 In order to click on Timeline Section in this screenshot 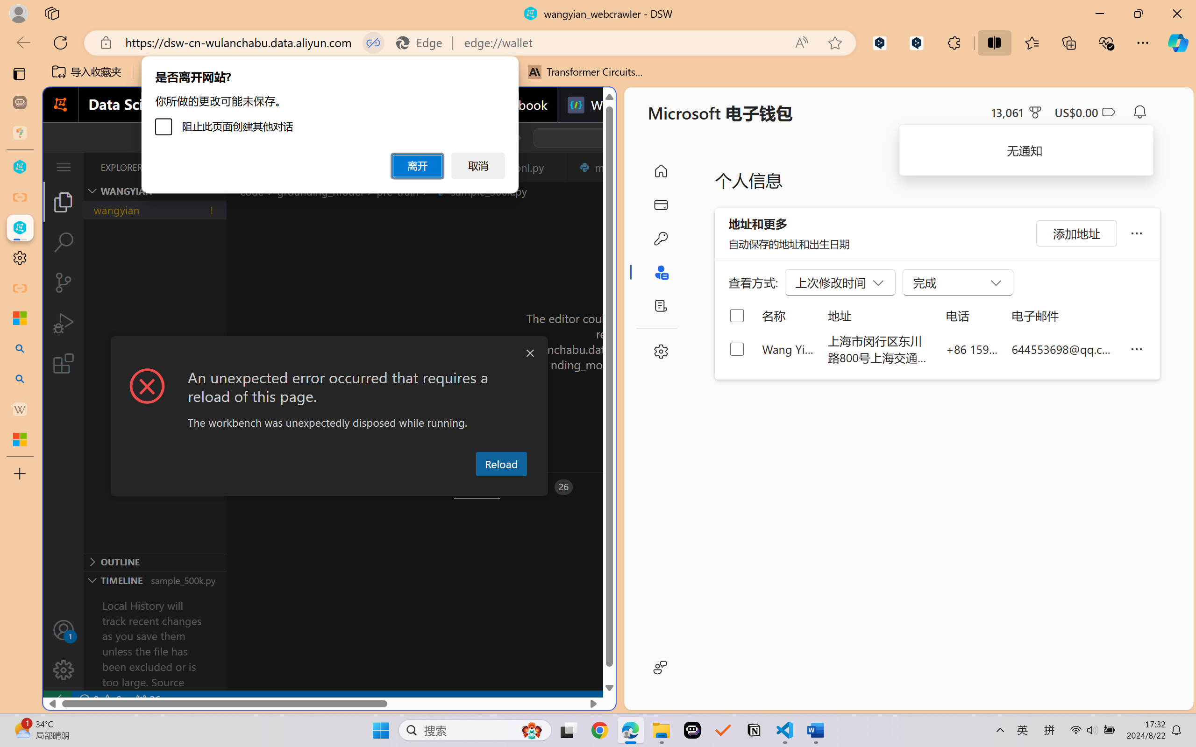, I will do `click(155, 580)`.